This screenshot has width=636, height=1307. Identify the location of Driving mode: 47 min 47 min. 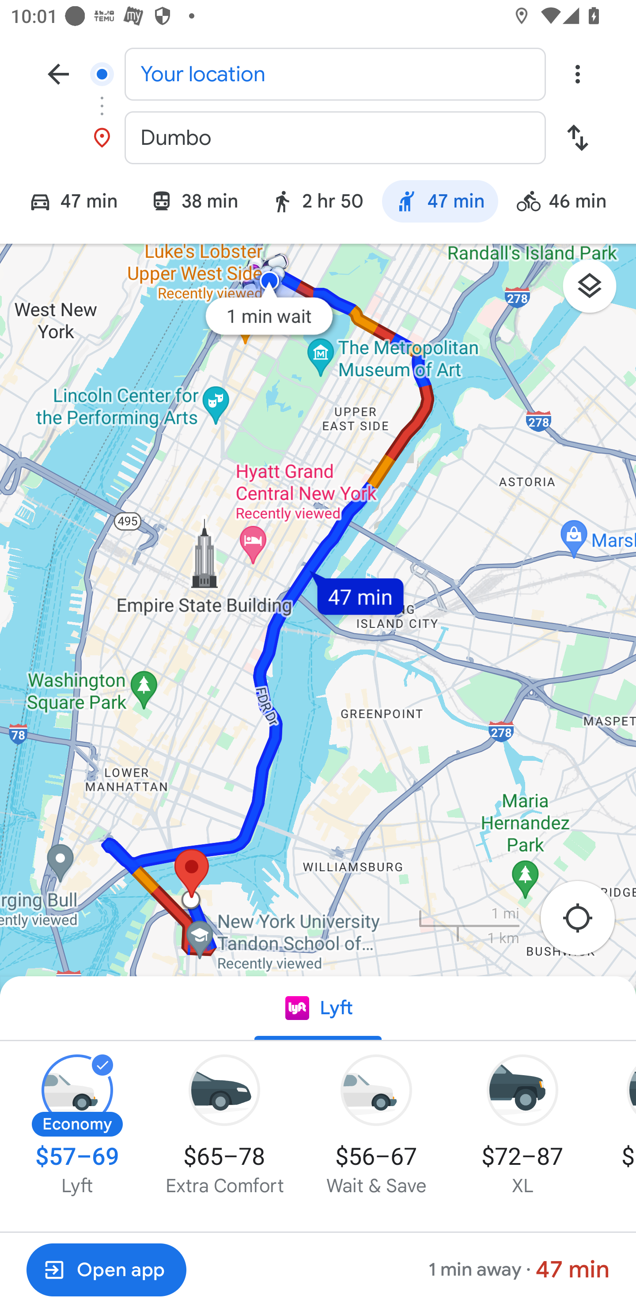
(67, 204).